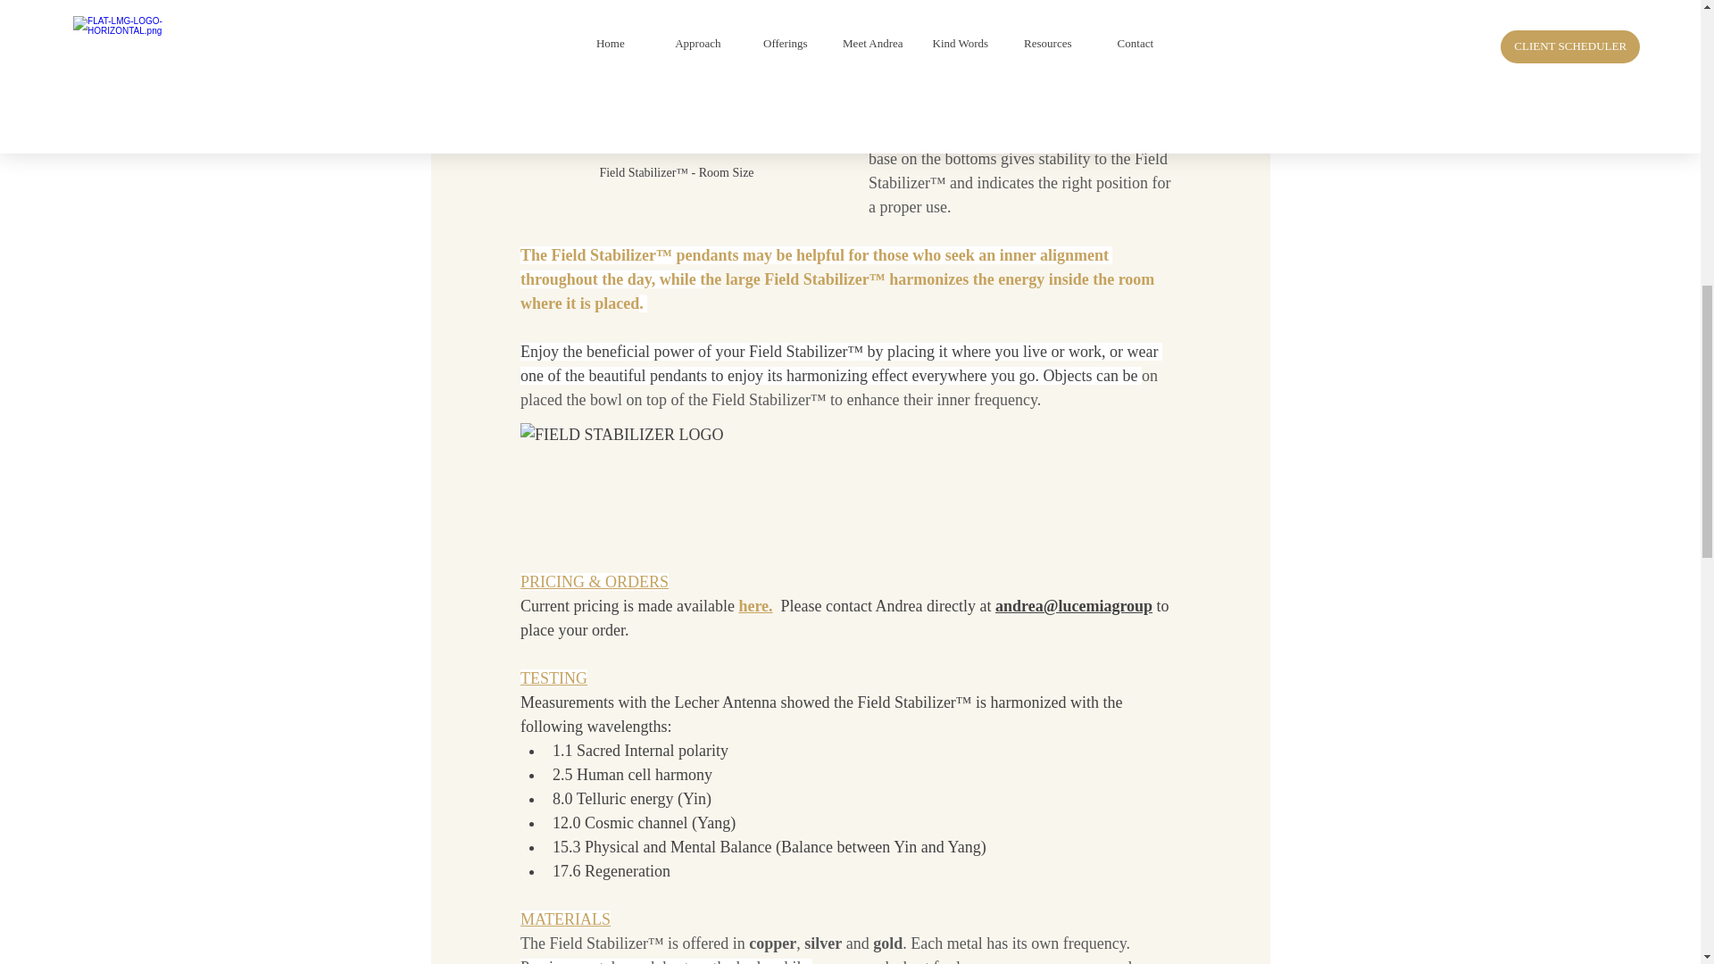 The width and height of the screenshot is (1714, 964). I want to click on here., so click(755, 605).